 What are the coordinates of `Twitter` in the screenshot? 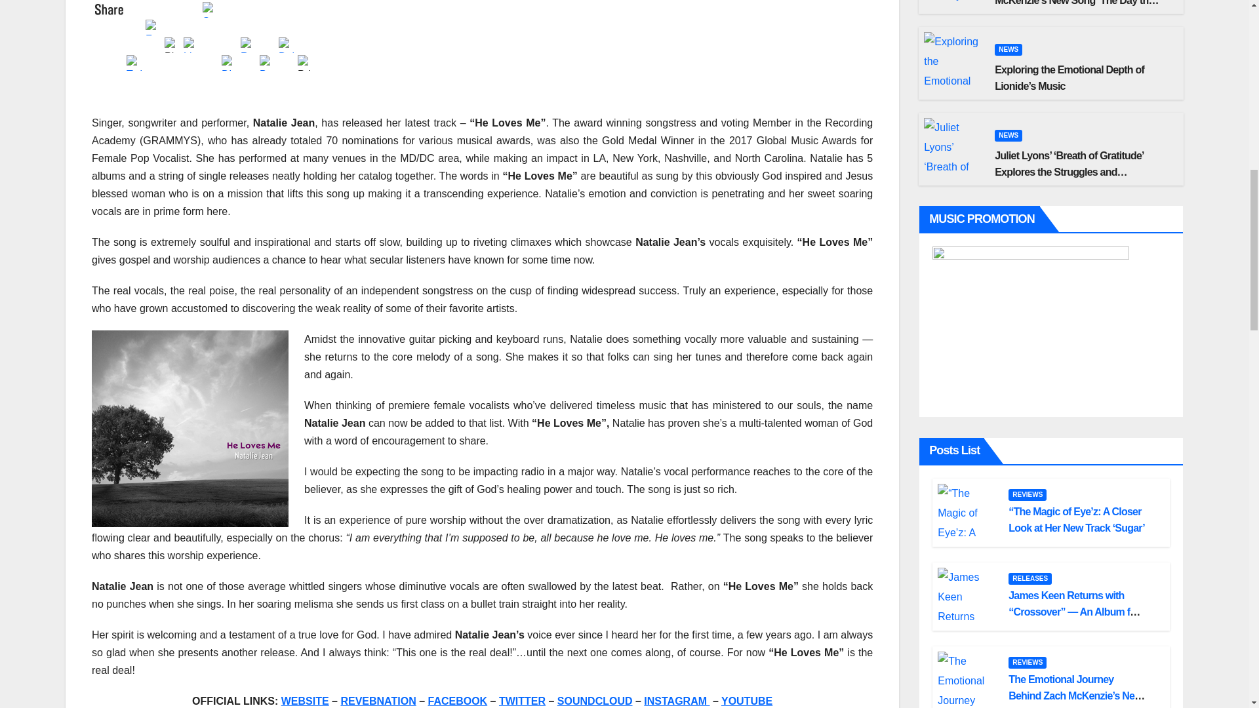 It's located at (136, 61).